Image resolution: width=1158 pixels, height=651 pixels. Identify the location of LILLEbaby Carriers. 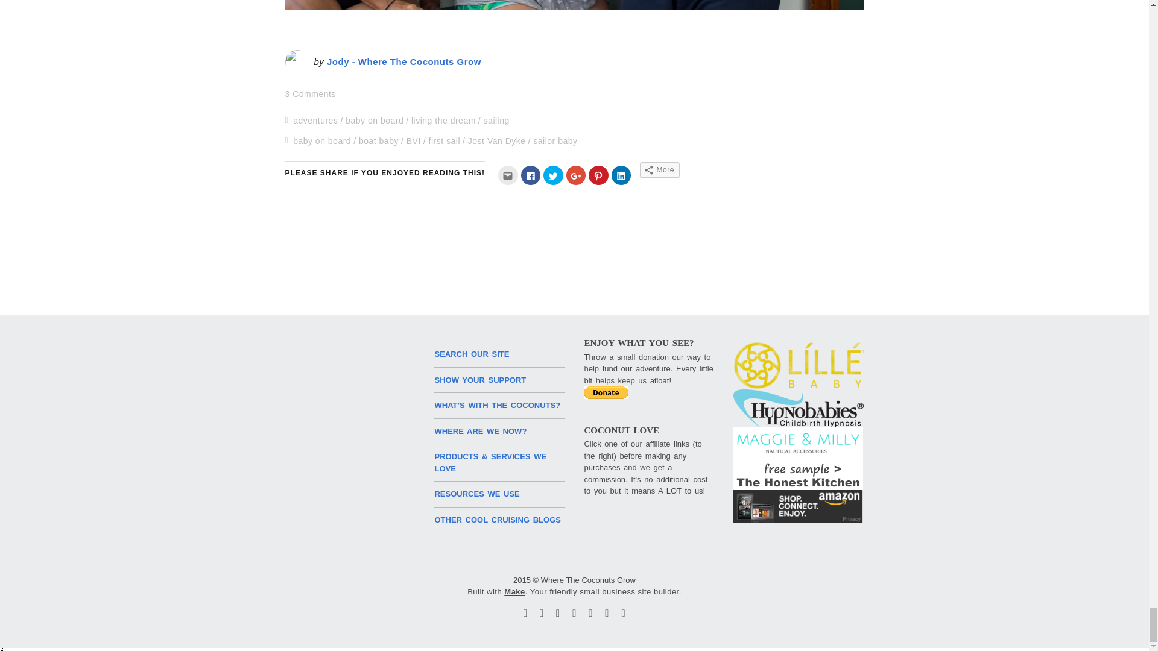
(799, 365).